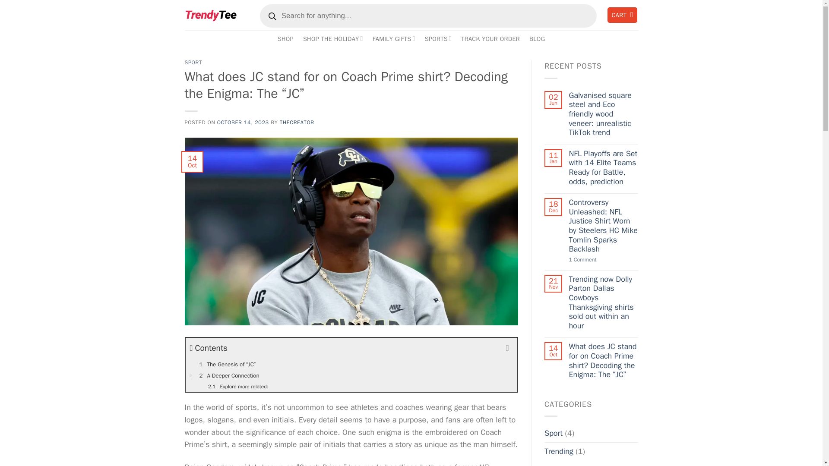 The width and height of the screenshot is (829, 466). Describe the element at coordinates (394, 39) in the screenshot. I see `FAMILY GIFTS` at that location.